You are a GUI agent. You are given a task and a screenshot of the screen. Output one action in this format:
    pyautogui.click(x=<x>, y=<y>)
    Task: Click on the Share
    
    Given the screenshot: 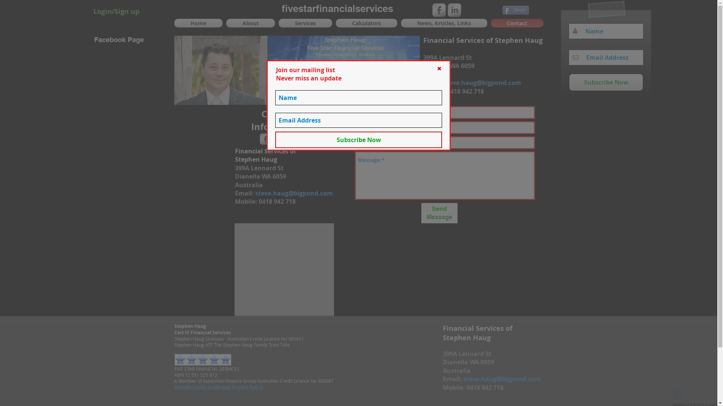 What is the action you would take?
    pyautogui.click(x=516, y=10)
    